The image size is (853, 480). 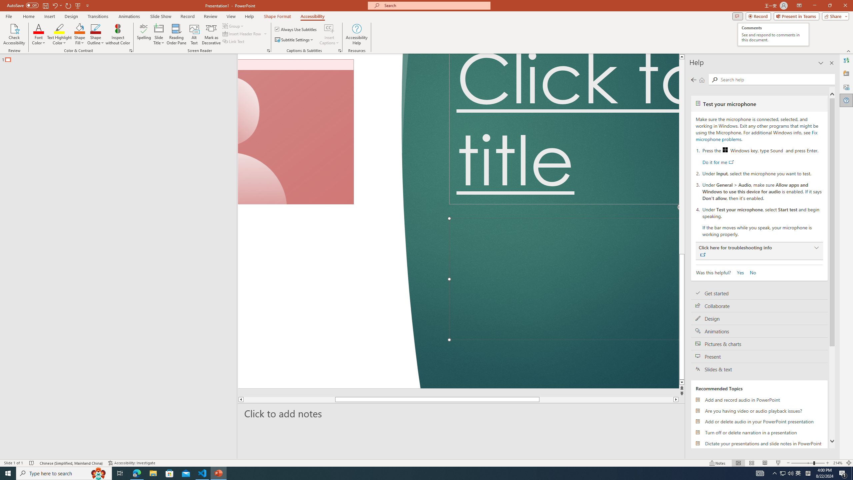 I want to click on Present, so click(x=759, y=357).